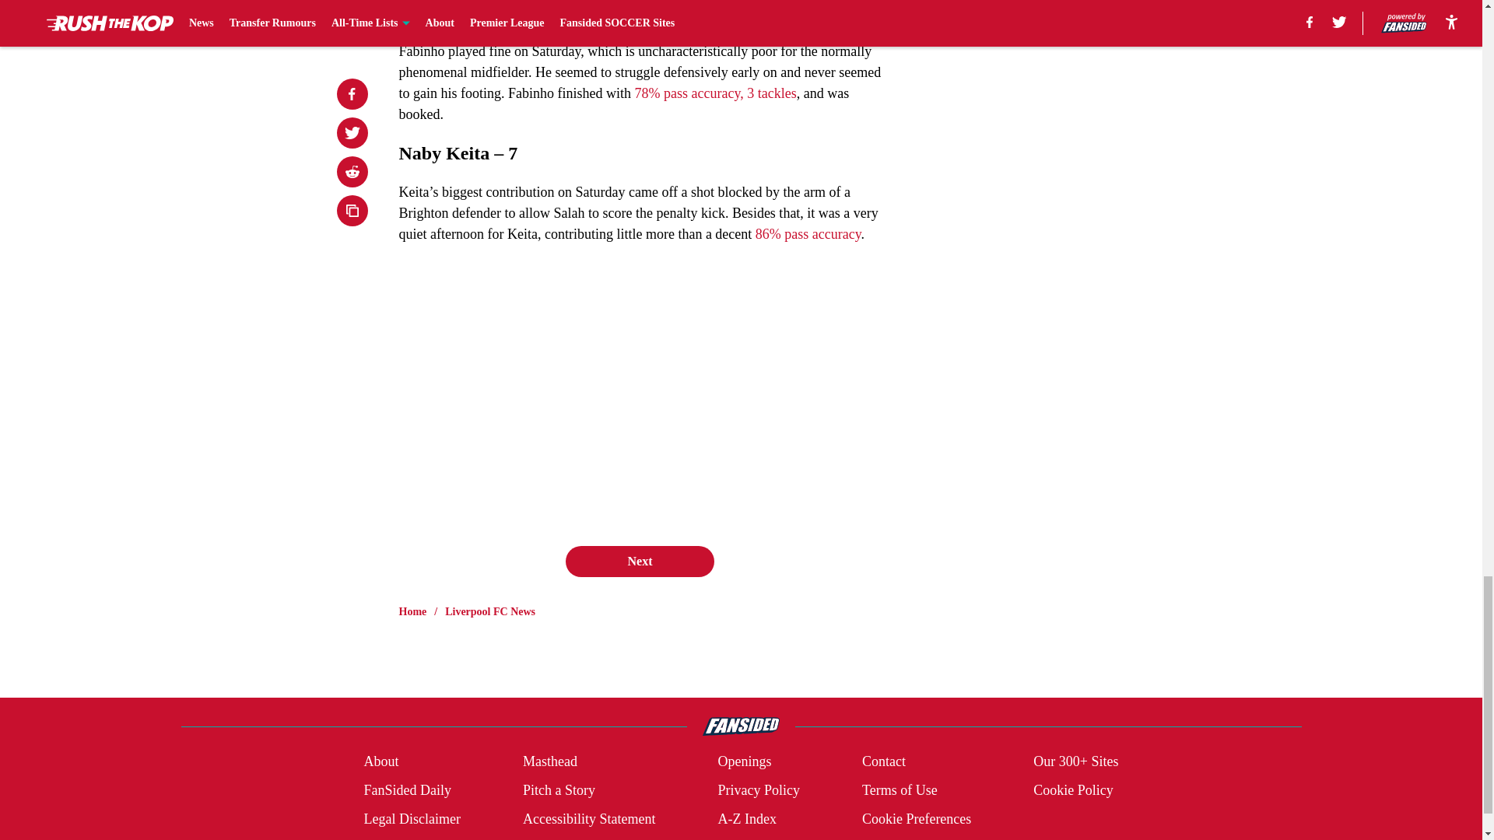 This screenshot has width=1494, height=840. Describe the element at coordinates (883, 761) in the screenshot. I see `Contact` at that location.